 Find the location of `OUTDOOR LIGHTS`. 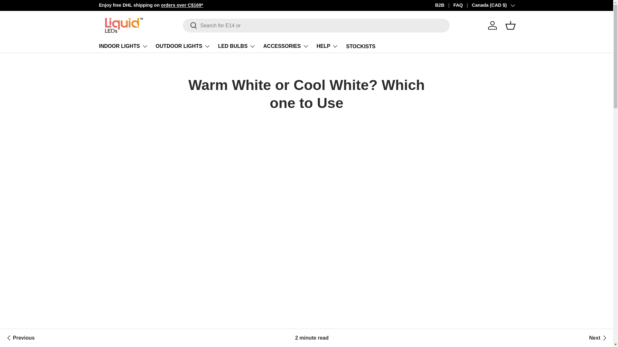

OUTDOOR LIGHTS is located at coordinates (183, 46).